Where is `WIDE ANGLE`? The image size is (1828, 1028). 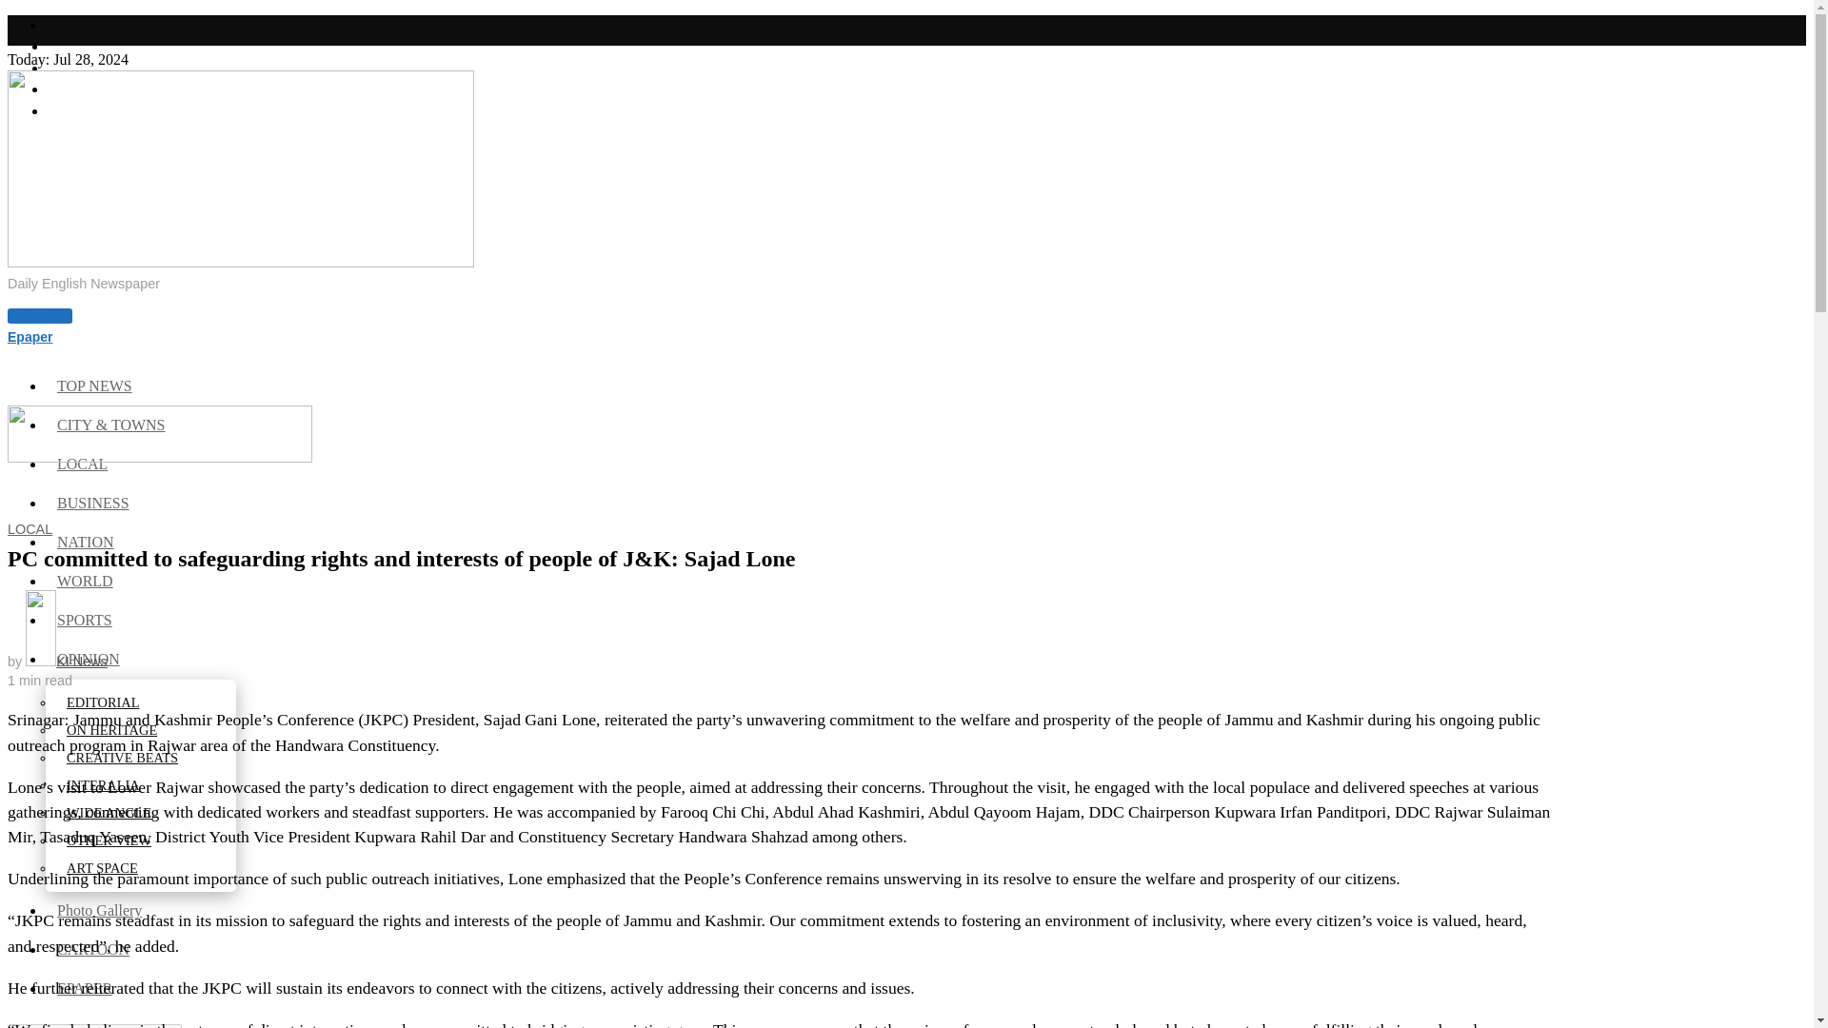
WIDE ANGLE is located at coordinates (110, 812).